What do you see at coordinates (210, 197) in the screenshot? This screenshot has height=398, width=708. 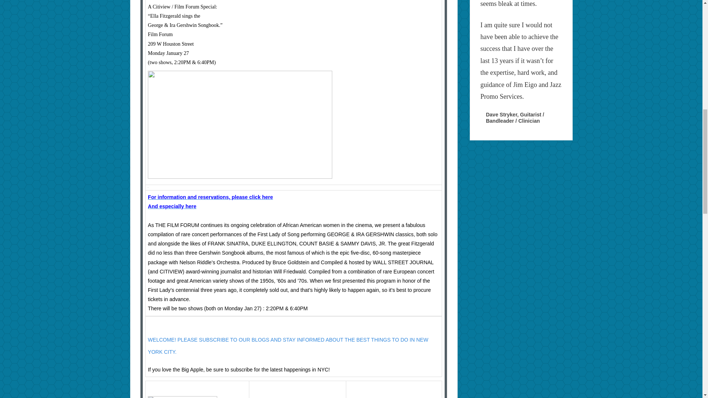 I see `For information and reservations, please click here` at bounding box center [210, 197].